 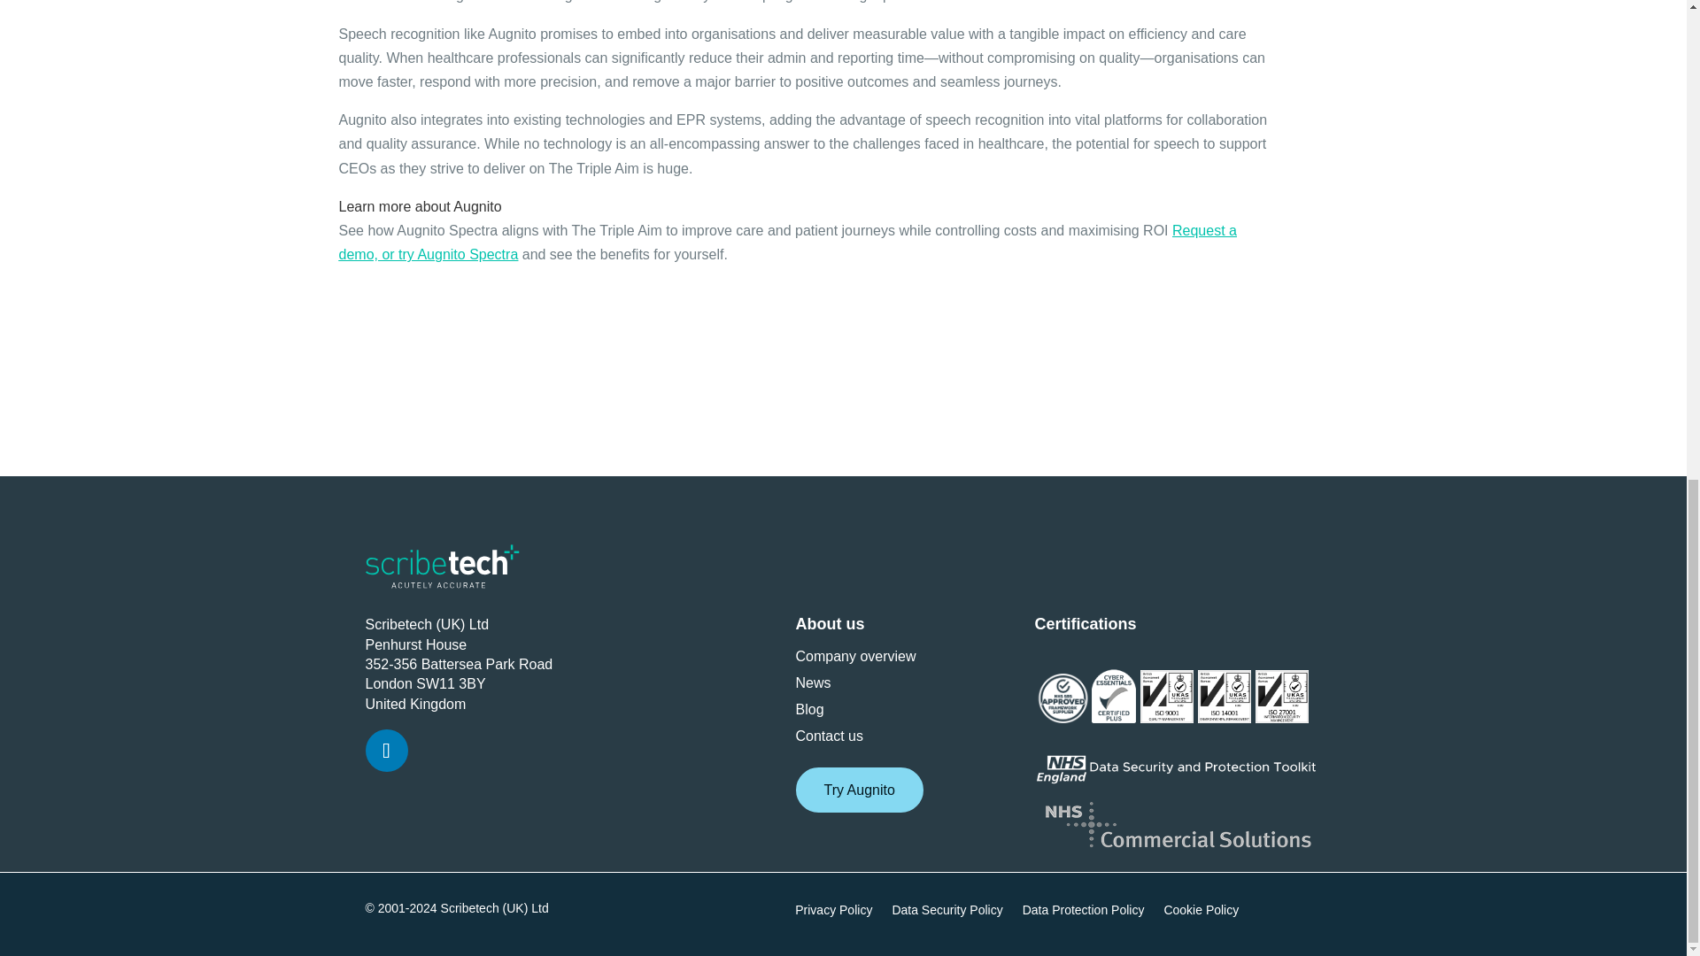 I want to click on Company overview, so click(x=855, y=660).